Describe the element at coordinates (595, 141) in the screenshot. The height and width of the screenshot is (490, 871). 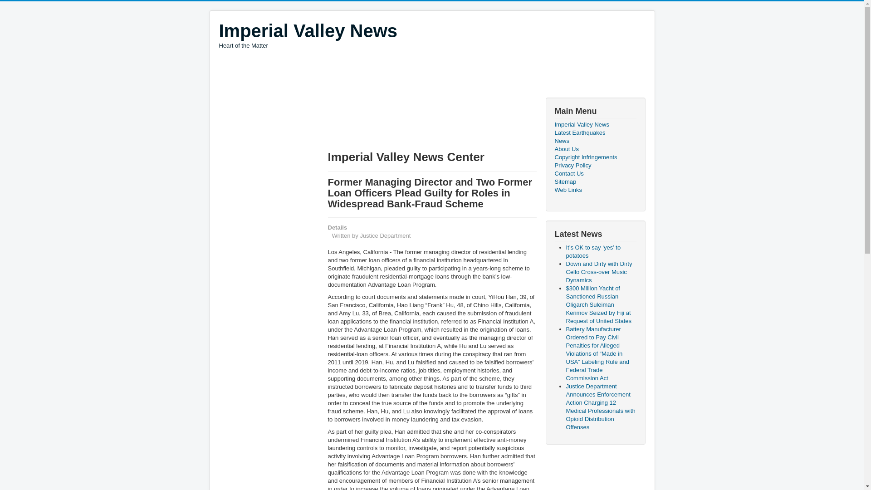
I see `News` at that location.